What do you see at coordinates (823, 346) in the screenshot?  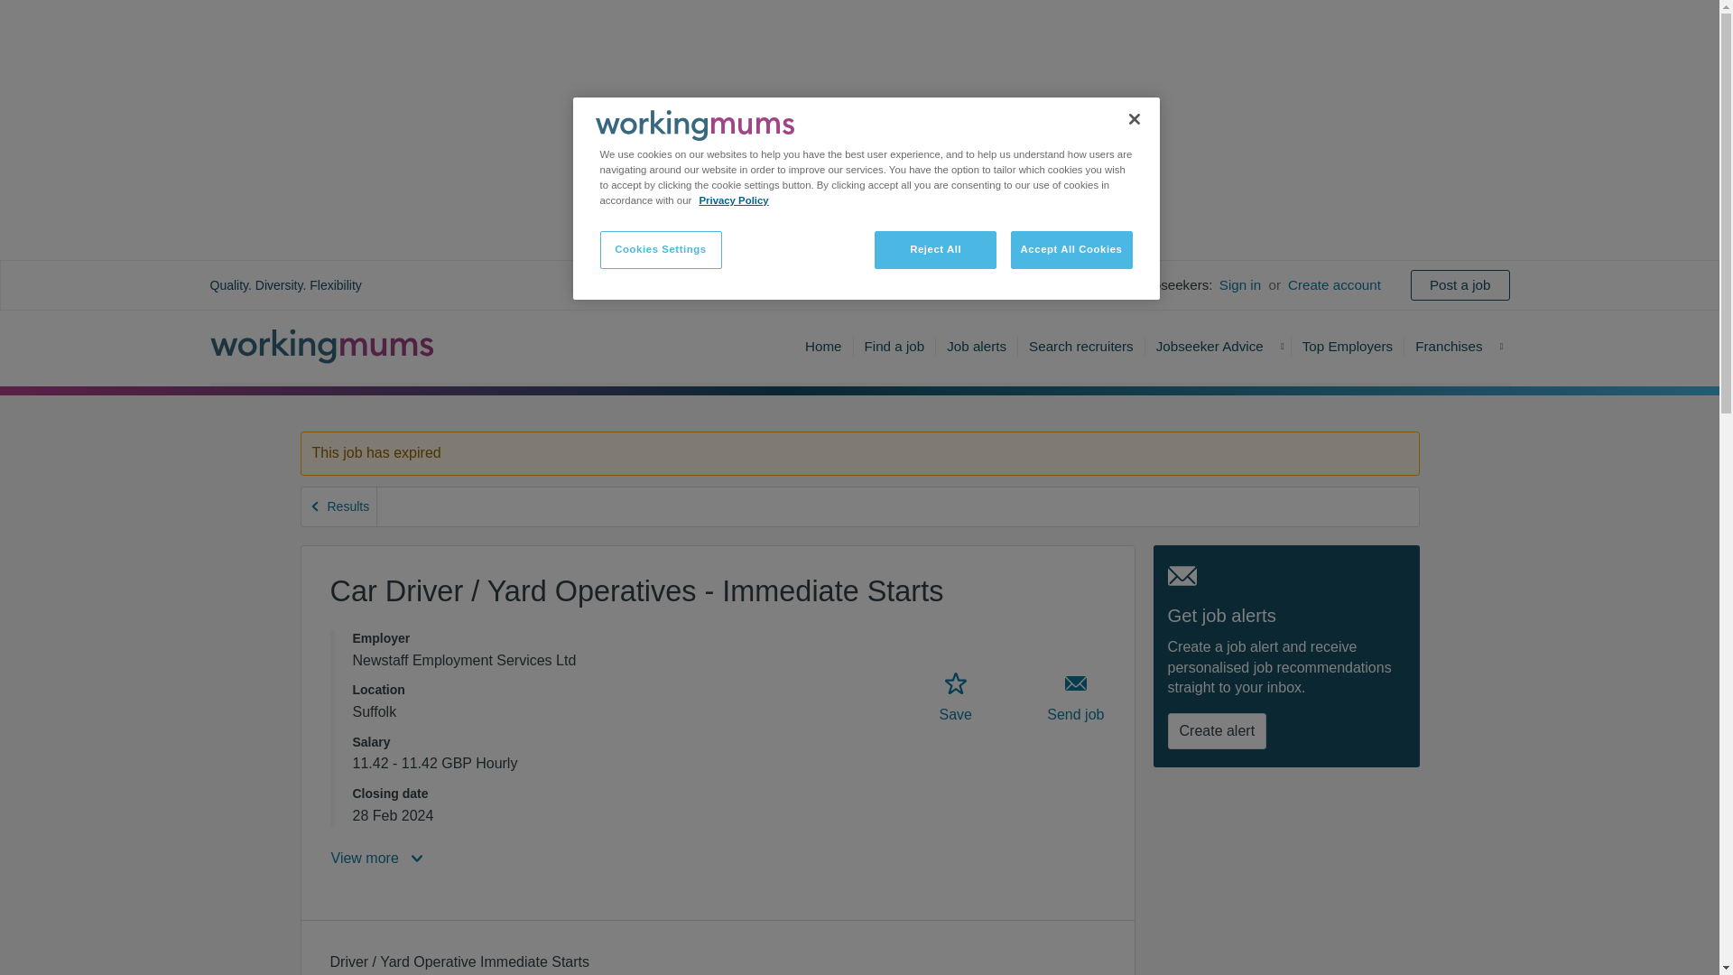 I see `Home` at bounding box center [823, 346].